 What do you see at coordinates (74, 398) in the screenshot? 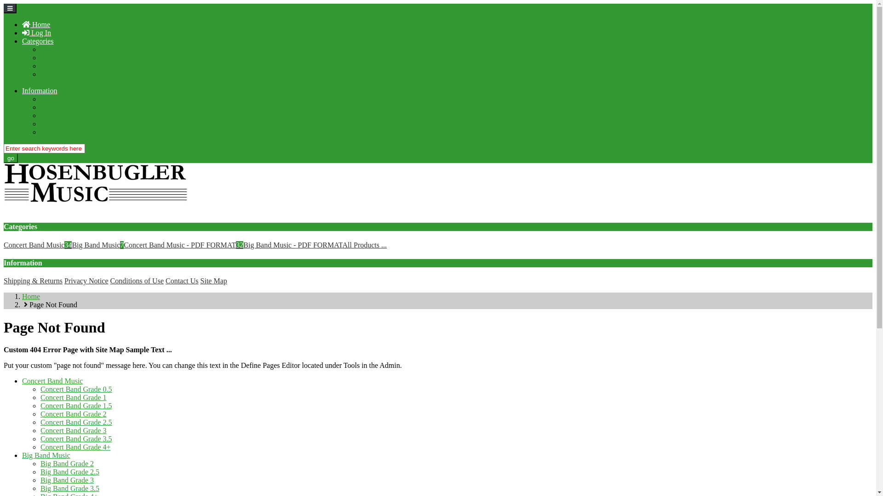
I see `Concert Band Grade 1` at bounding box center [74, 398].